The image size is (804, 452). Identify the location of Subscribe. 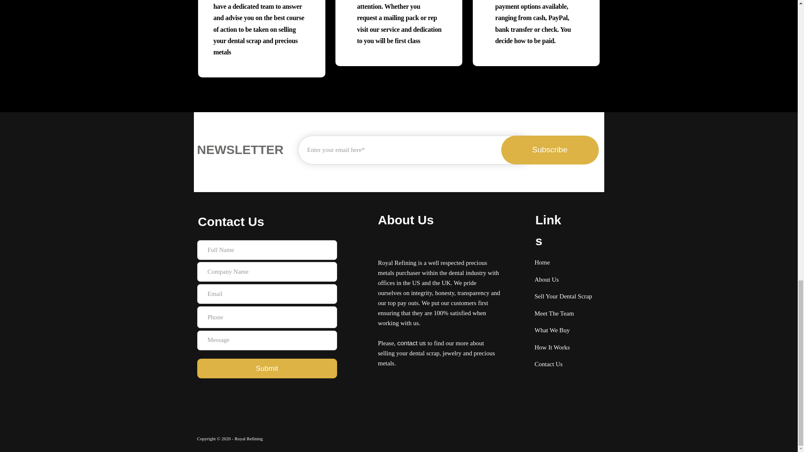
(549, 150).